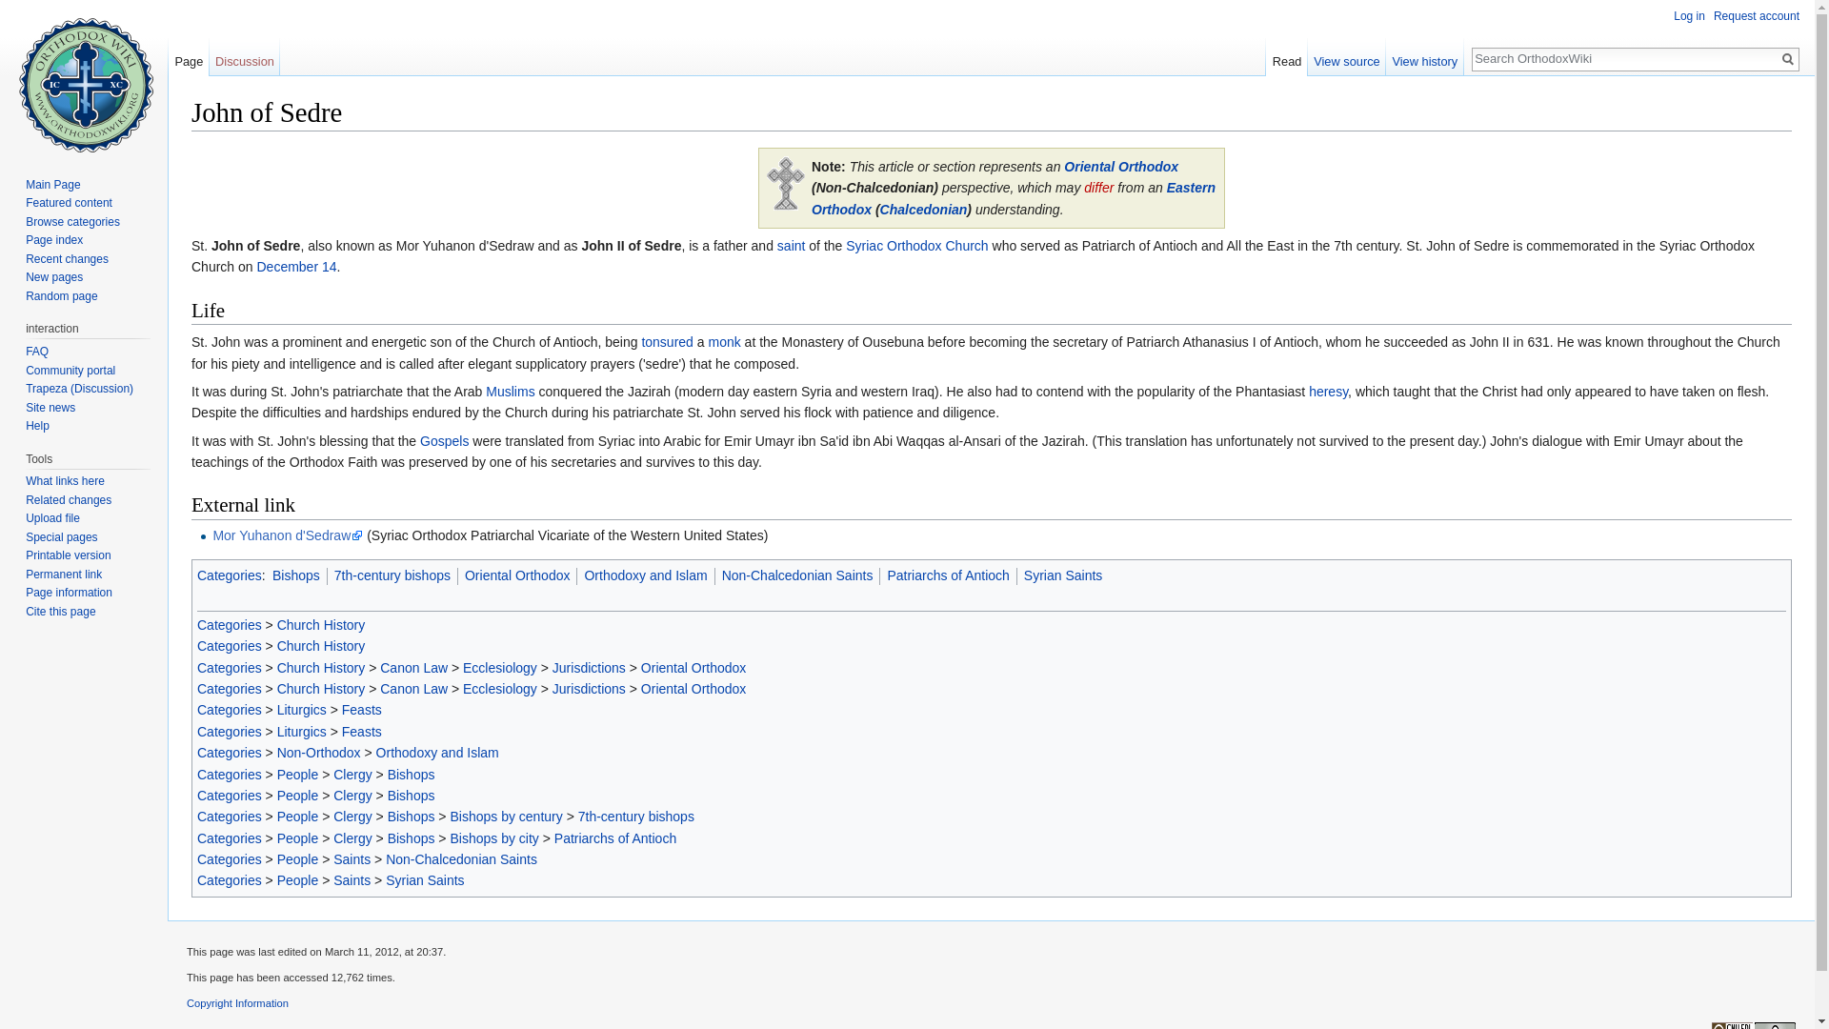  Describe the element at coordinates (785, 181) in the screenshot. I see `Coptic Orthodox Cross` at that location.